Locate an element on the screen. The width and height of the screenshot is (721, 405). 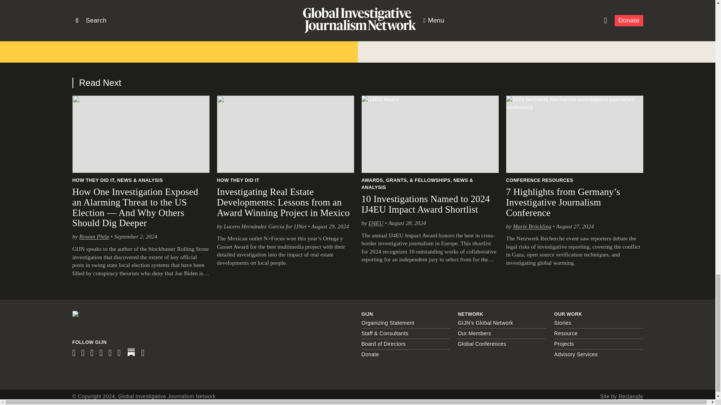
Read other stories tagged with ARIJ is located at coordinates (404, 27).